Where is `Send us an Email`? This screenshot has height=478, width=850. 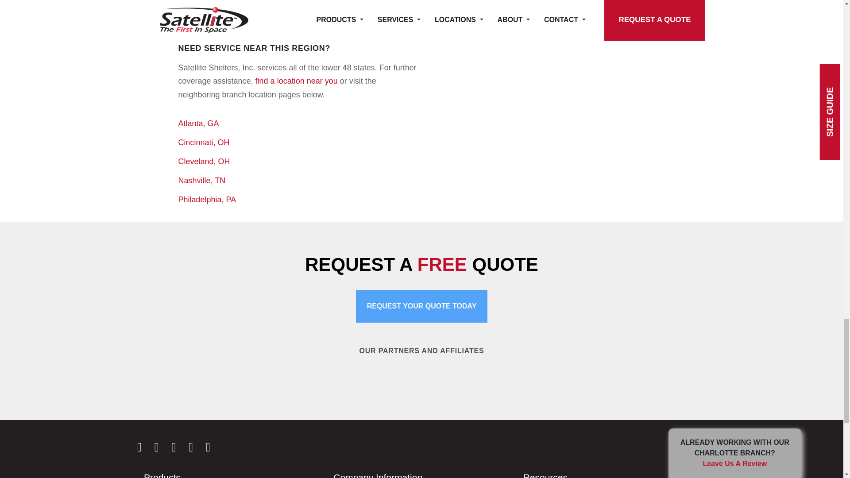 Send us an Email is located at coordinates (213, 449).